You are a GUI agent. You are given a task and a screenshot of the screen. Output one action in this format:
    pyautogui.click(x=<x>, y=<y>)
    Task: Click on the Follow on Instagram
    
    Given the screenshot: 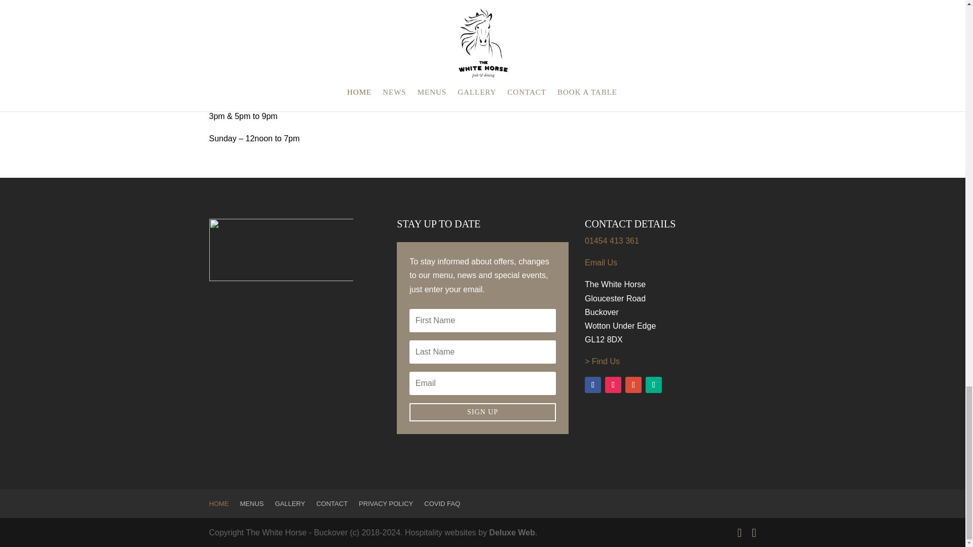 What is the action you would take?
    pyautogui.click(x=613, y=385)
    